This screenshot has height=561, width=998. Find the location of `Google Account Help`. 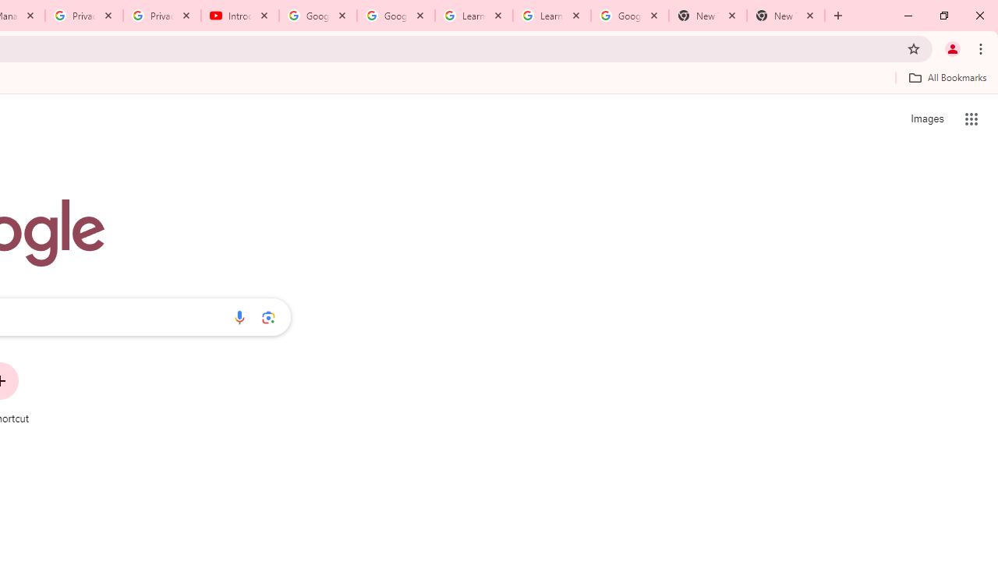

Google Account Help is located at coordinates (318, 16).